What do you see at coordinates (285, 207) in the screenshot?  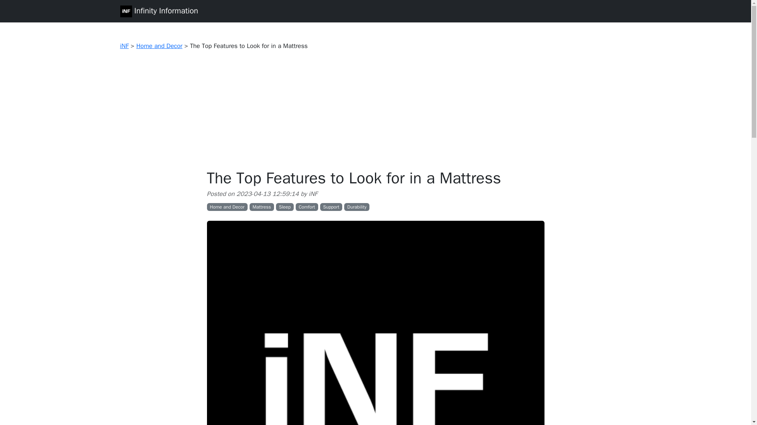 I see `Sleep` at bounding box center [285, 207].